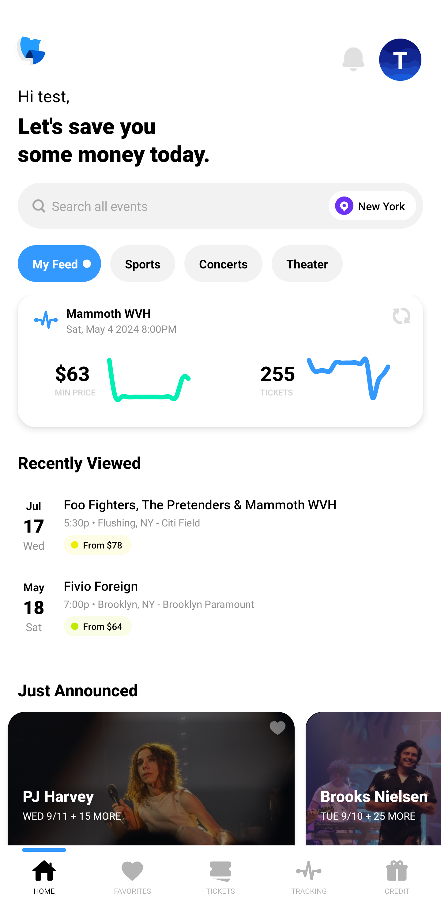 This screenshot has height=906, width=441. Describe the element at coordinates (370, 206) in the screenshot. I see `New York` at that location.